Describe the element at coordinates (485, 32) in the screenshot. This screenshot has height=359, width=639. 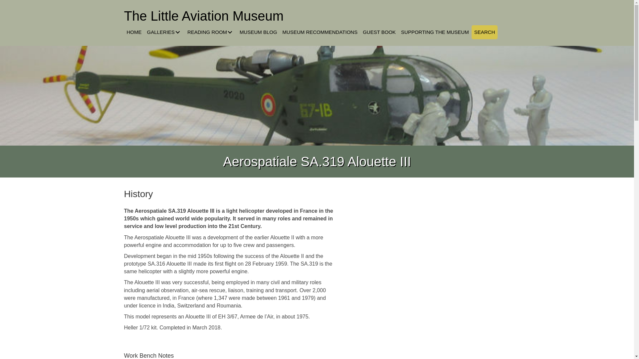
I see `SEARCH` at that location.